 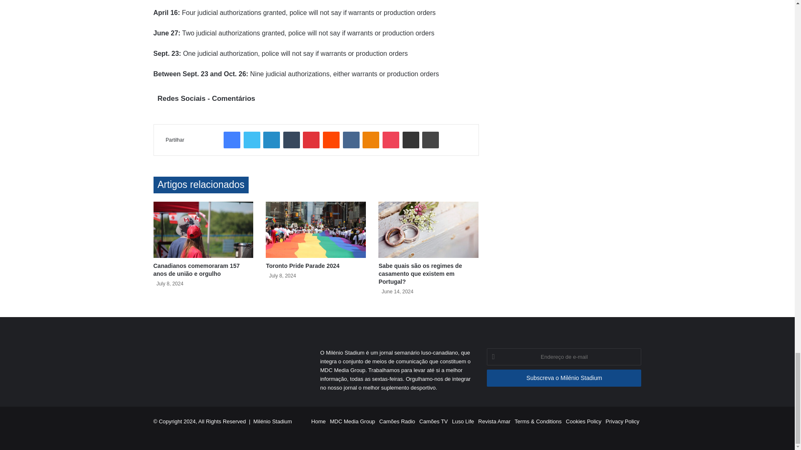 I want to click on Reddit, so click(x=331, y=140).